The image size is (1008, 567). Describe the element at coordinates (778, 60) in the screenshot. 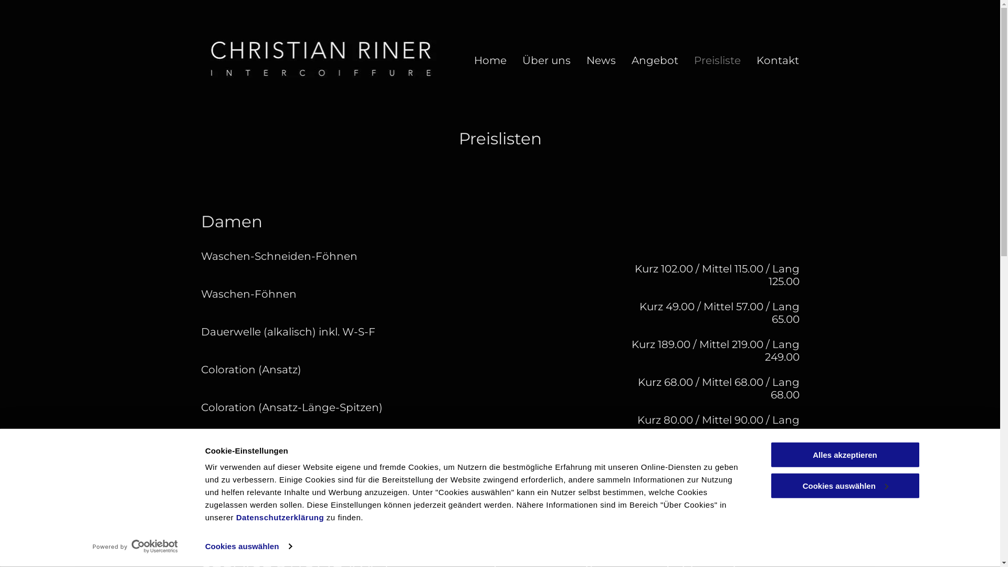

I see `Kontakt` at that location.